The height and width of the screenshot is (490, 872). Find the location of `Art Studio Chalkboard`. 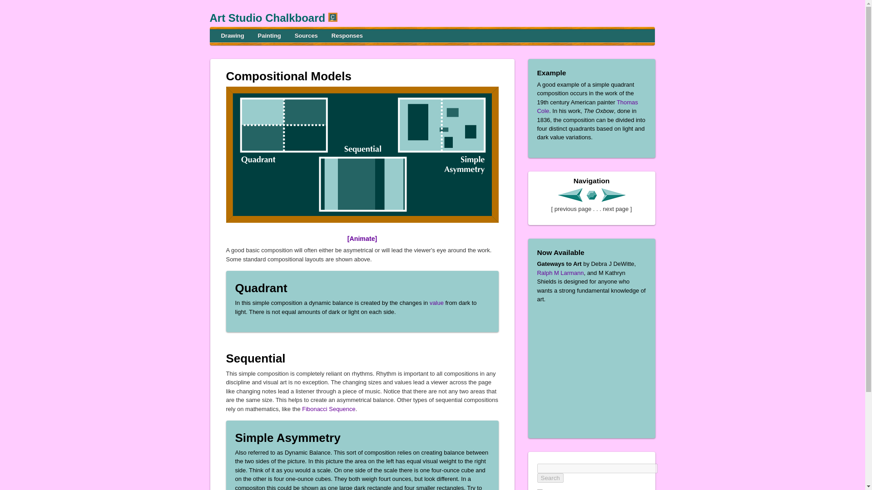

Art Studio Chalkboard is located at coordinates (269, 17).